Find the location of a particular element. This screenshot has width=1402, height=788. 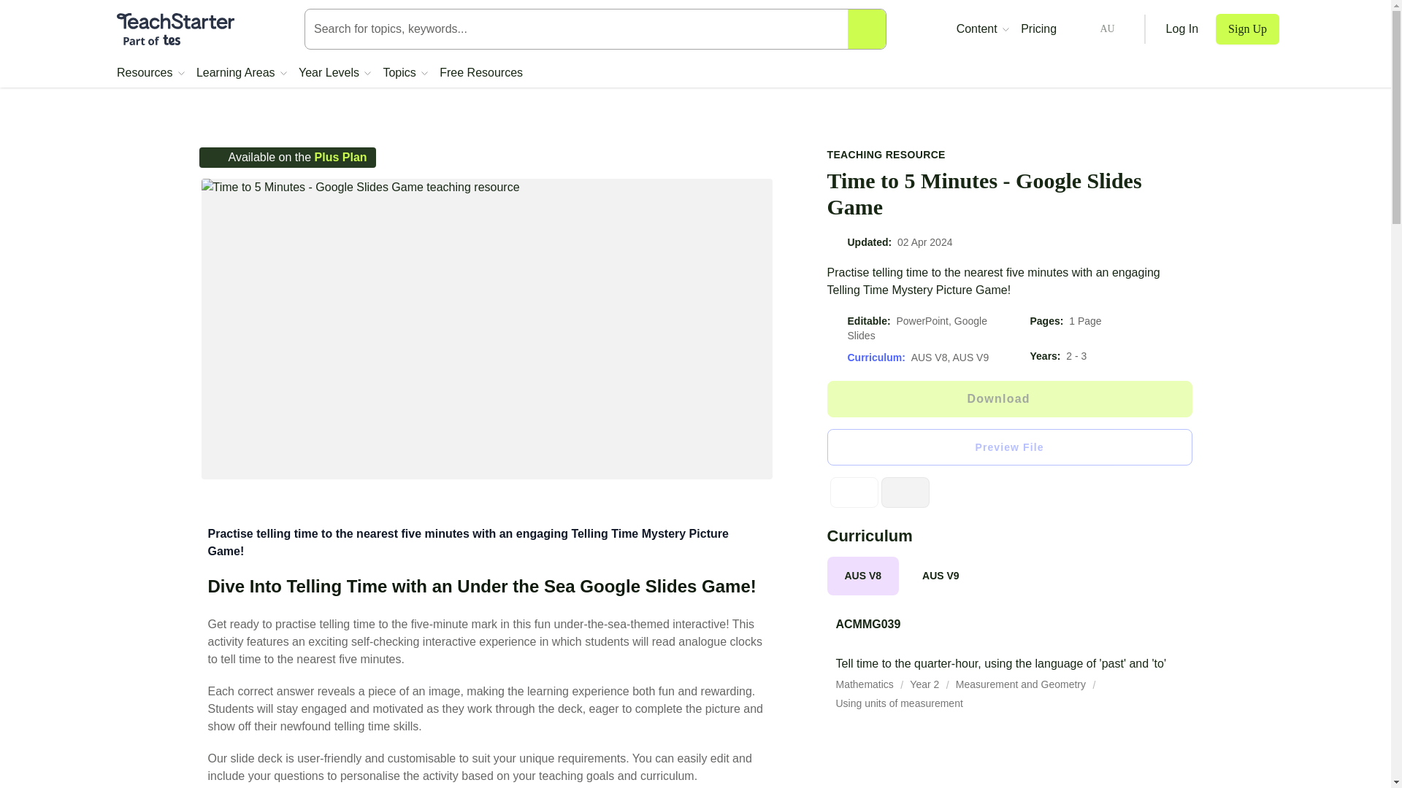

AU is located at coordinates (1096, 29).